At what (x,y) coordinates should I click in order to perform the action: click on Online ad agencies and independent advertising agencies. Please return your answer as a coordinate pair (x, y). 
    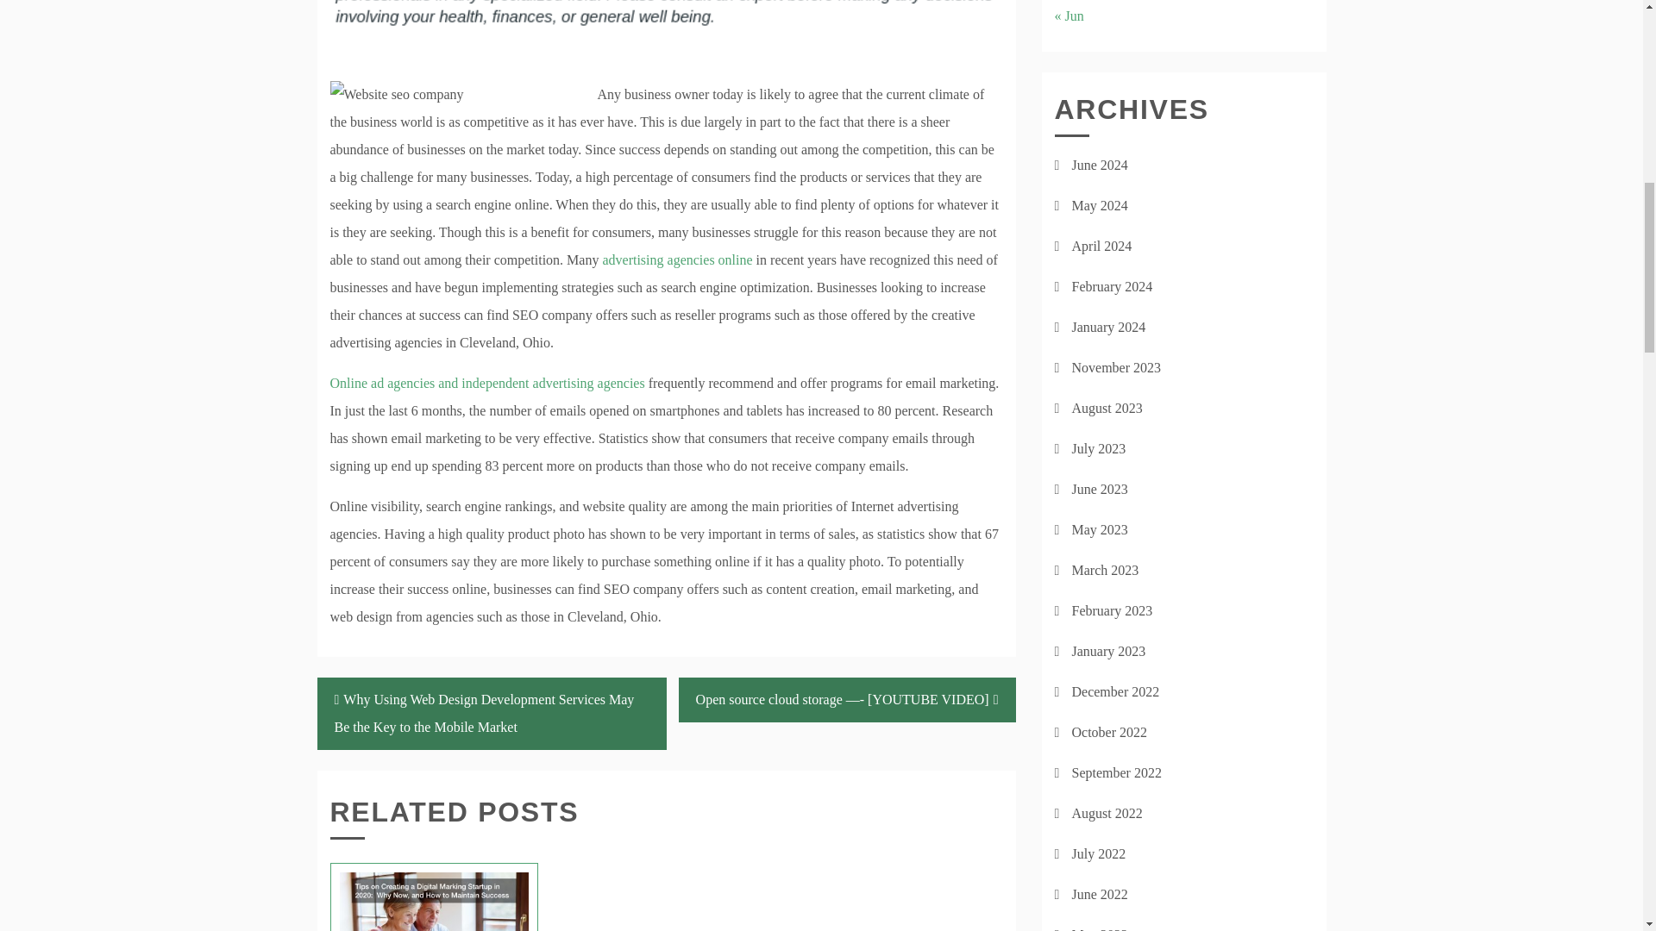
    Looking at the image, I should click on (486, 383).